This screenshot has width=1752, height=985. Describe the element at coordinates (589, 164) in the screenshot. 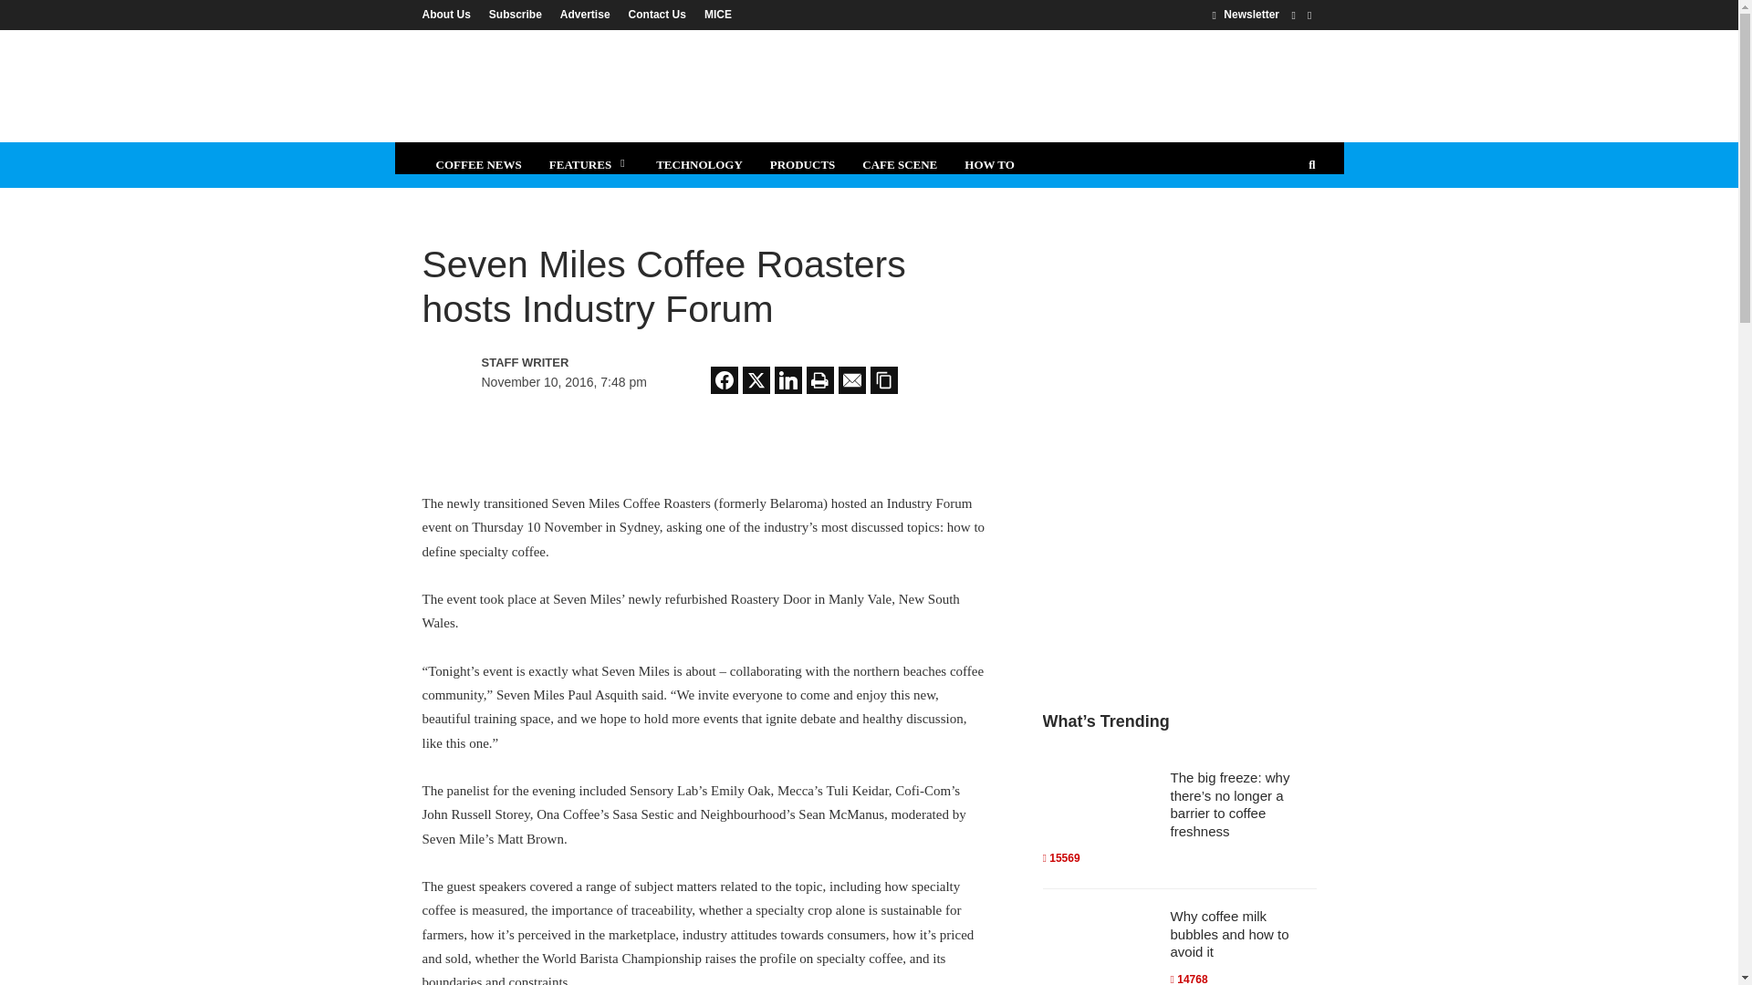

I see `FEATURES` at that location.